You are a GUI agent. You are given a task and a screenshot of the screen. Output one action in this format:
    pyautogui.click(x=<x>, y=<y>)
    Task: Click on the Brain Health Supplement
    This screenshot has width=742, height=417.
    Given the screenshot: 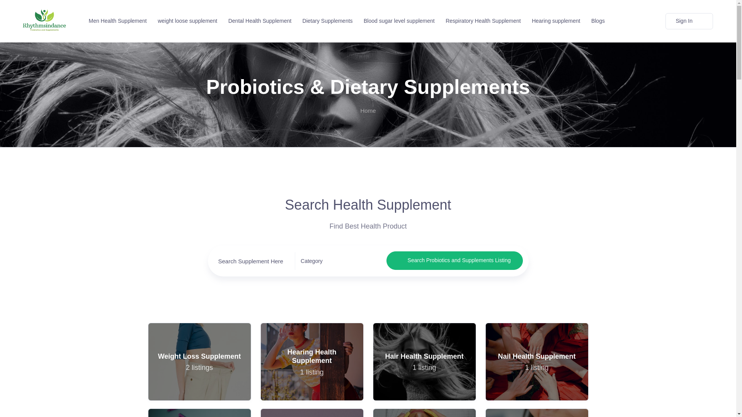 What is the action you would take?
    pyautogui.click(x=311, y=361)
    